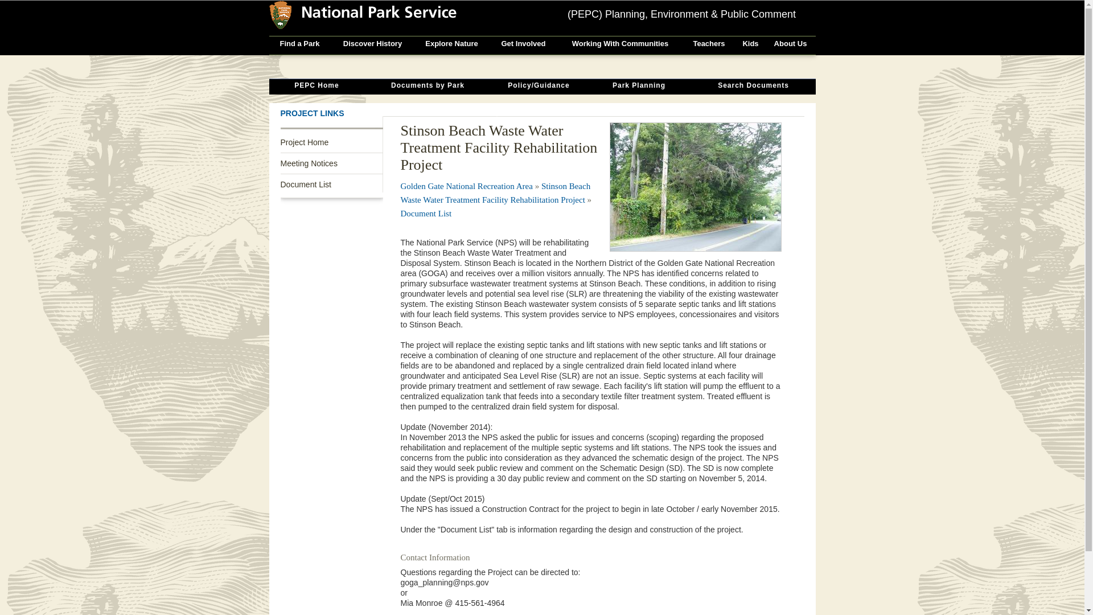 The height and width of the screenshot is (615, 1093). What do you see at coordinates (750, 46) in the screenshot?
I see `Kids` at bounding box center [750, 46].